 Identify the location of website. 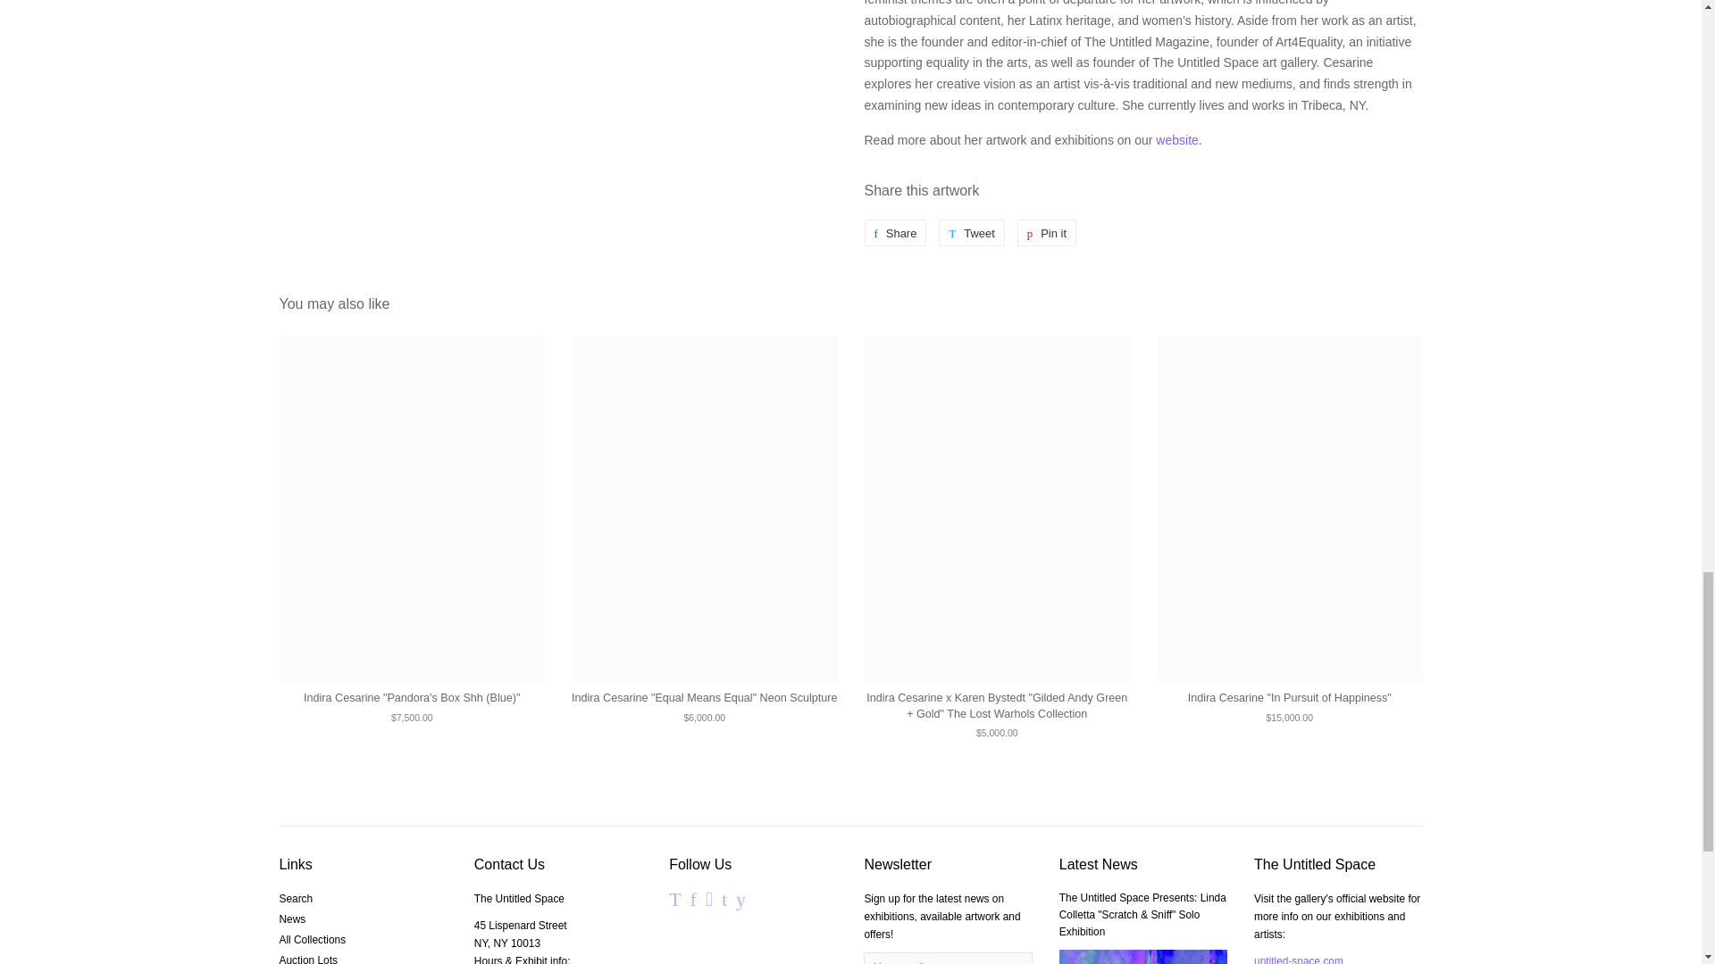
(1176, 140).